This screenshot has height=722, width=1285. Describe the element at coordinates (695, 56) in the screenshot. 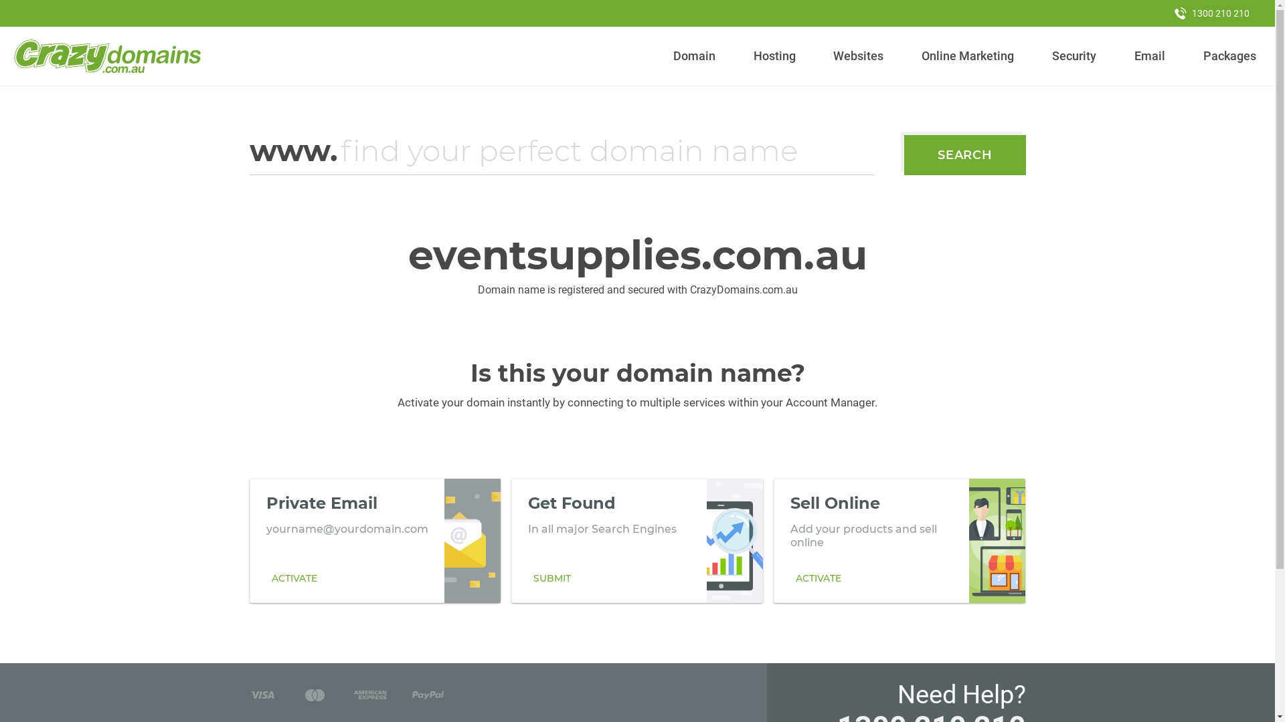

I see `Domain` at that location.